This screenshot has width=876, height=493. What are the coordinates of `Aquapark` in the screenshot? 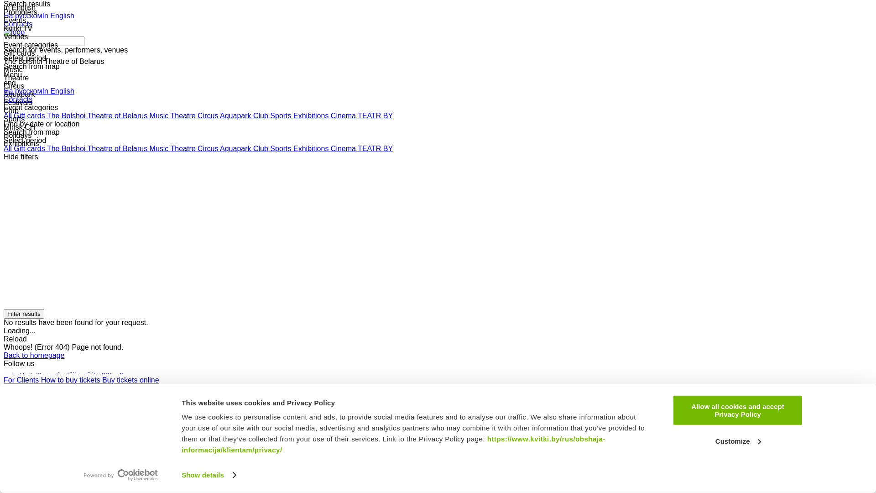 It's located at (236, 149).